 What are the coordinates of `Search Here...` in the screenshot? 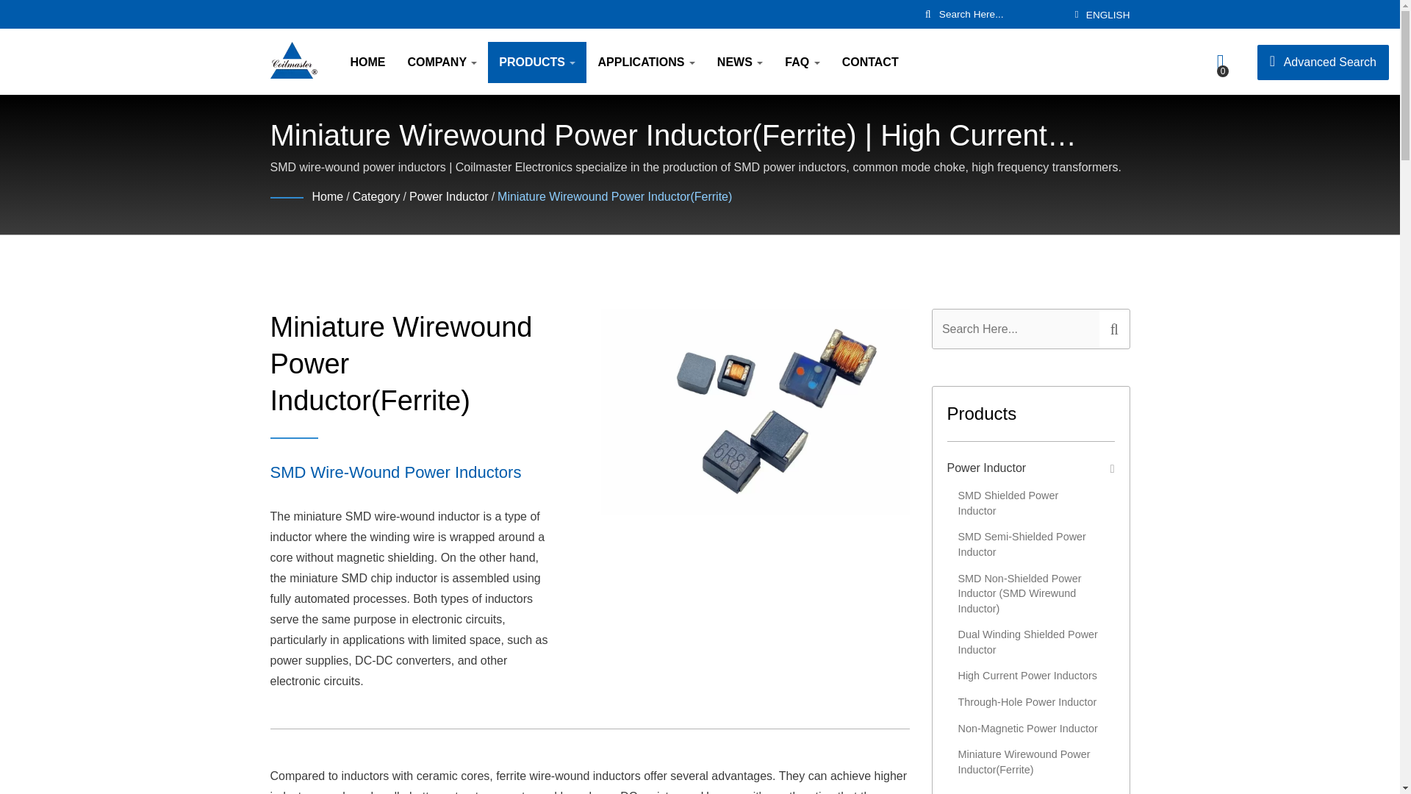 It's located at (1015, 329).